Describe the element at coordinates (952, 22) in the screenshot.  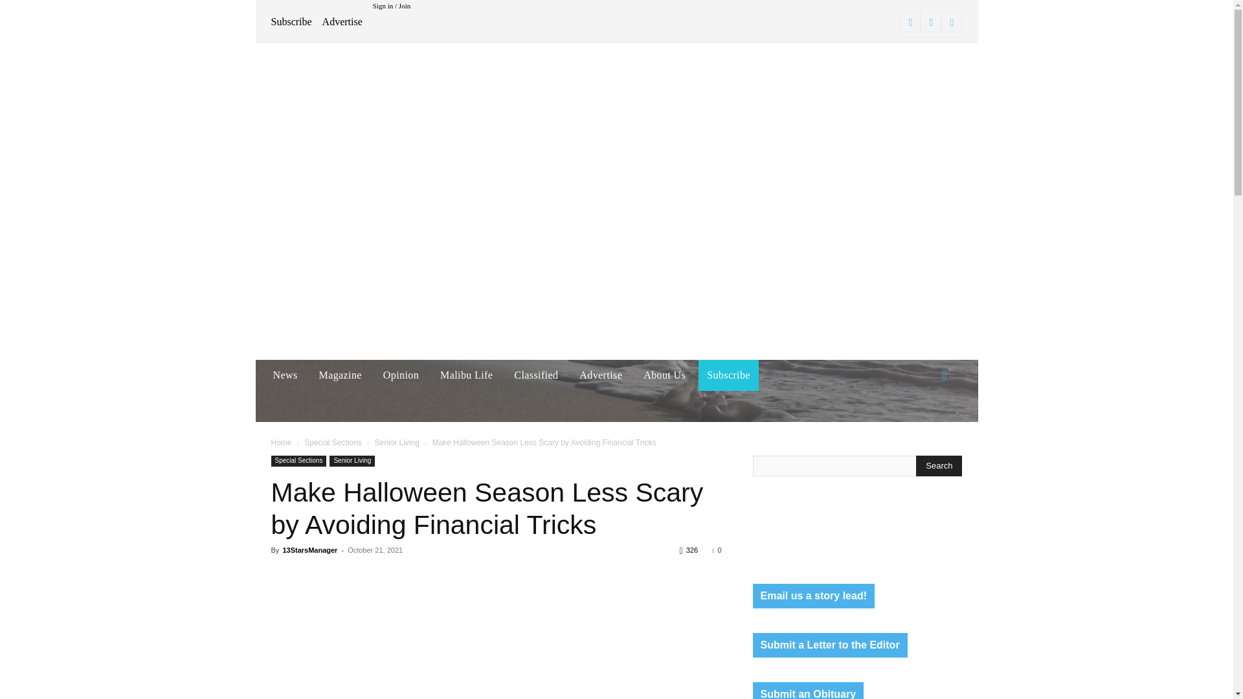
I see `Twitter` at that location.